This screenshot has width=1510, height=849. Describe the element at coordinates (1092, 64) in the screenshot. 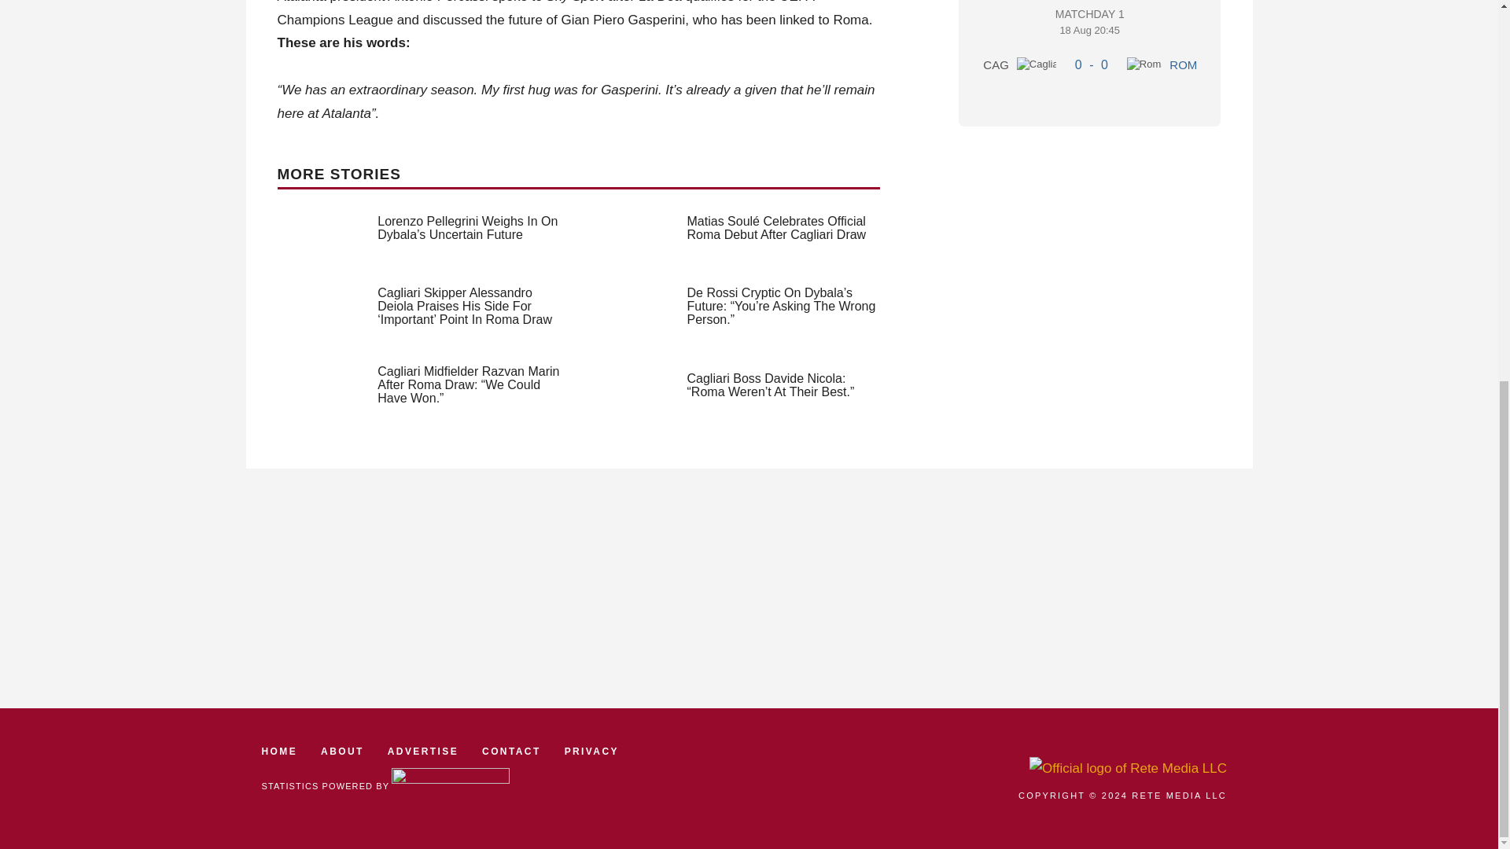

I see `0 - 0` at that location.